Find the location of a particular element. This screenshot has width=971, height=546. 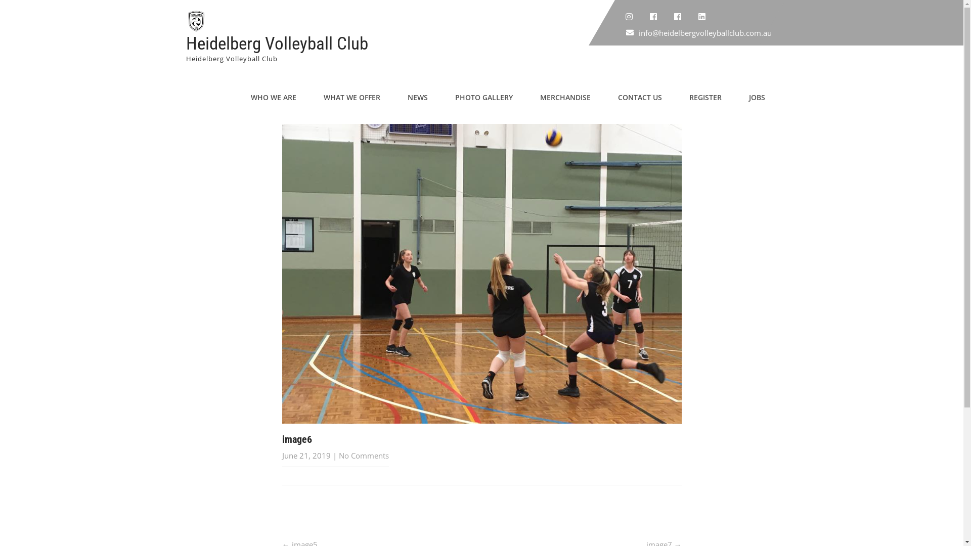

No Comments is located at coordinates (364, 455).